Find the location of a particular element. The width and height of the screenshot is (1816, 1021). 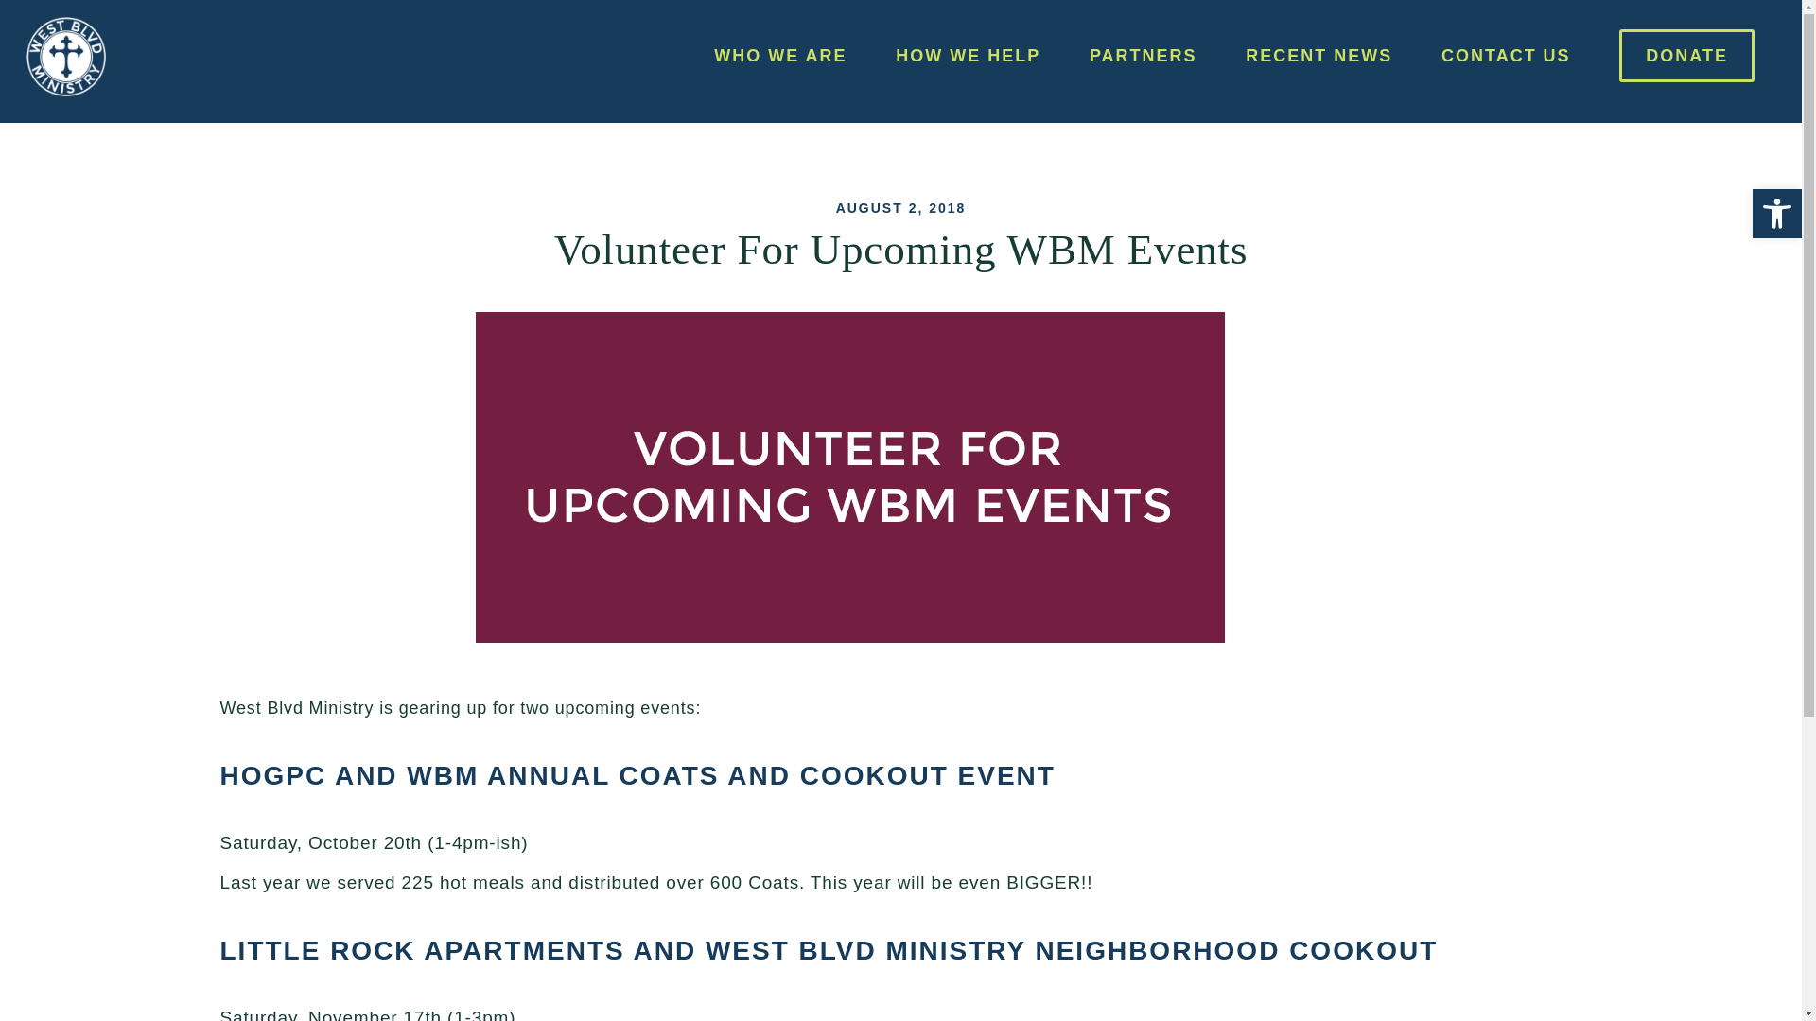

DONATE is located at coordinates (1686, 59).